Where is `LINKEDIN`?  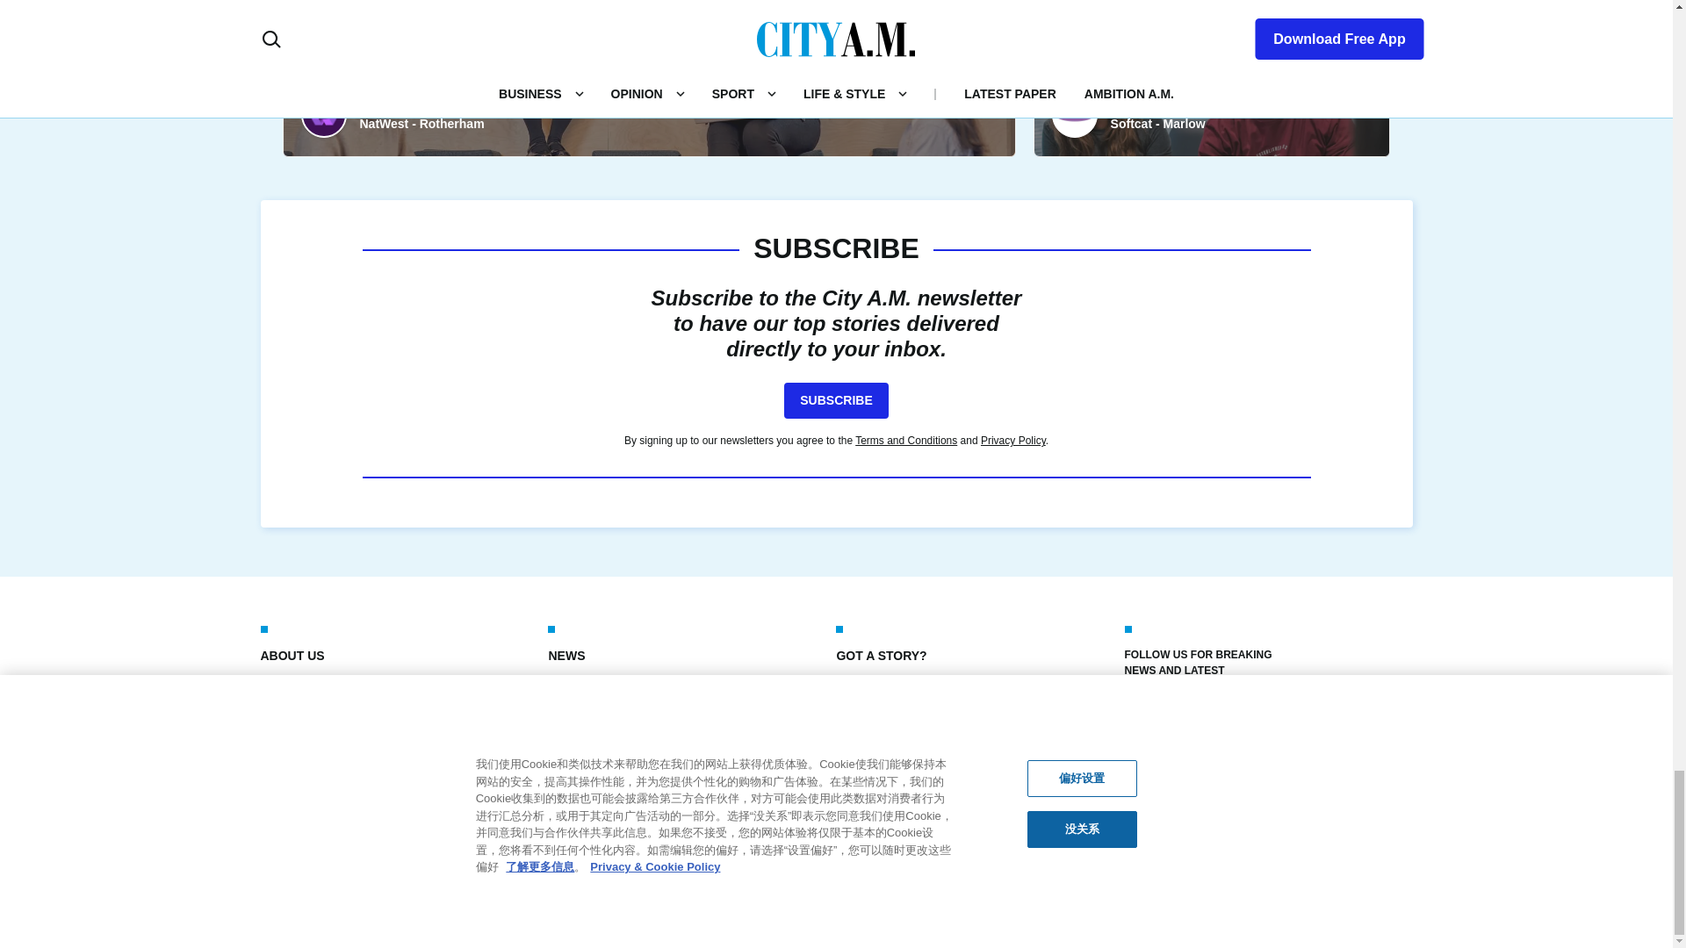 LINKEDIN is located at coordinates (1253, 722).